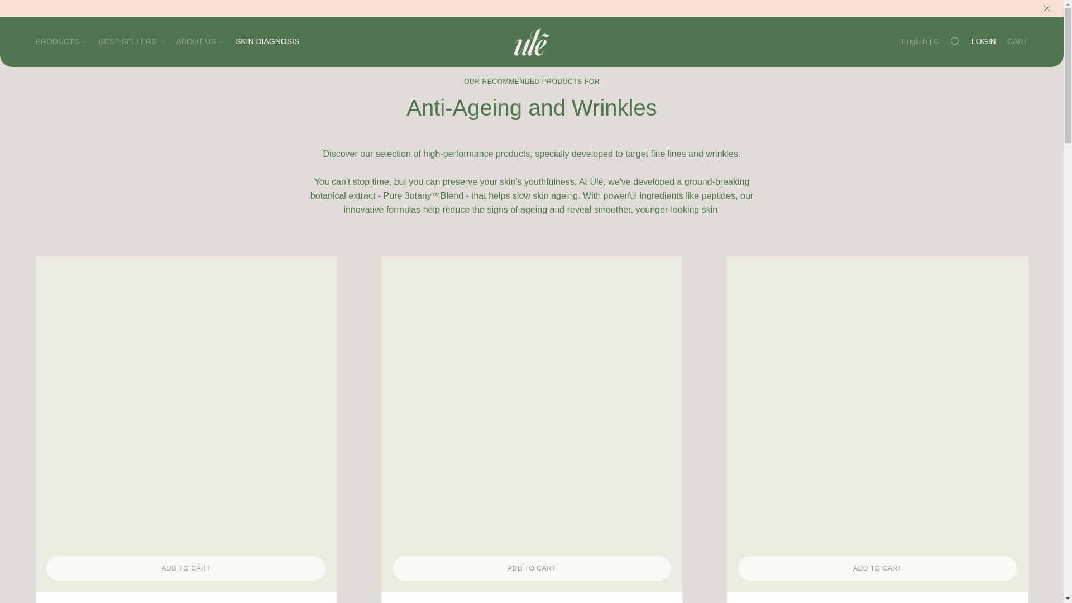 The height and width of the screenshot is (603, 1072). I want to click on LOGIN, so click(983, 42).